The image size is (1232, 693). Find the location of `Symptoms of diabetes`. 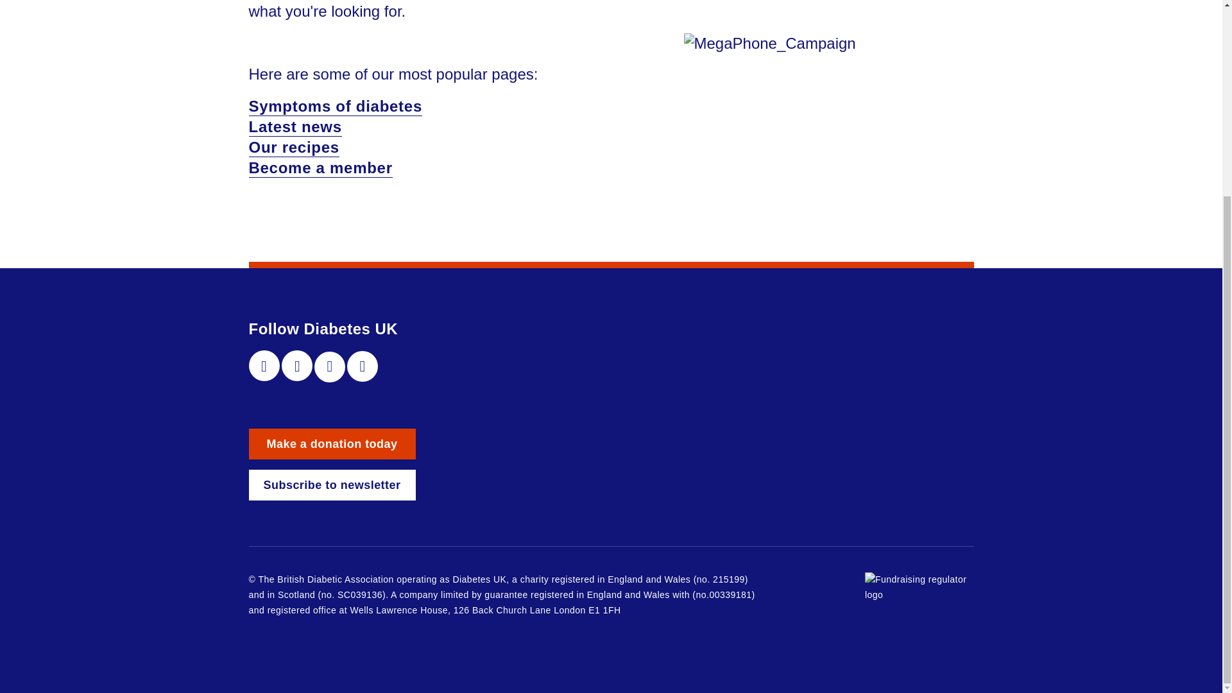

Symptoms of diabetes is located at coordinates (335, 107).